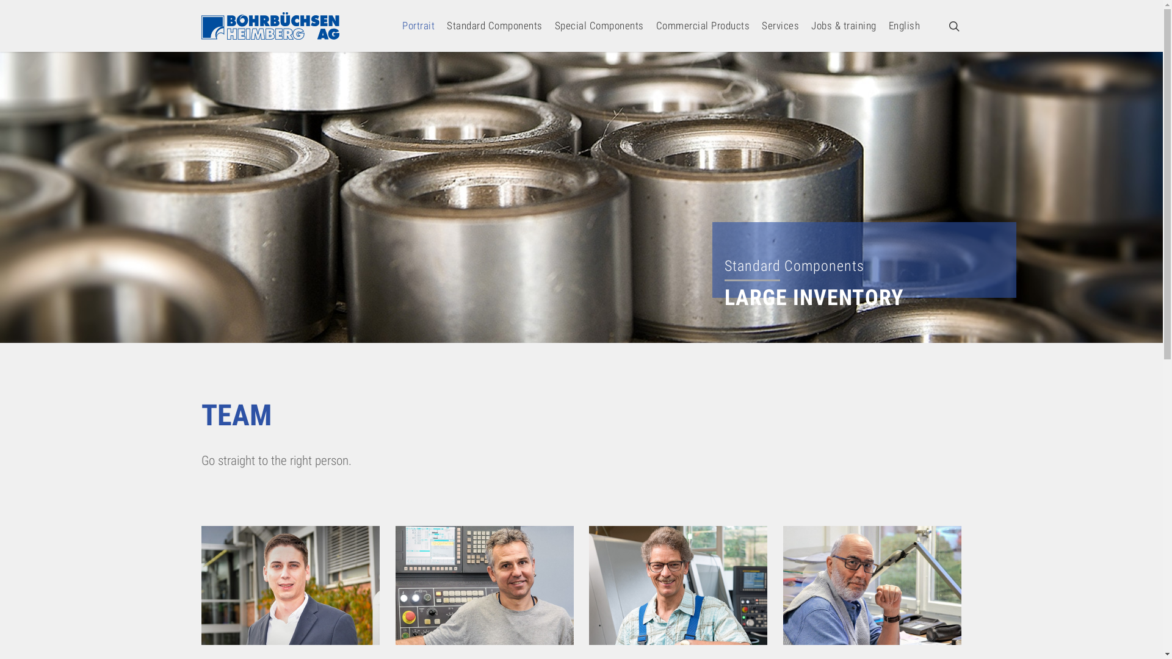 The width and height of the screenshot is (1172, 659). I want to click on English, so click(905, 26).